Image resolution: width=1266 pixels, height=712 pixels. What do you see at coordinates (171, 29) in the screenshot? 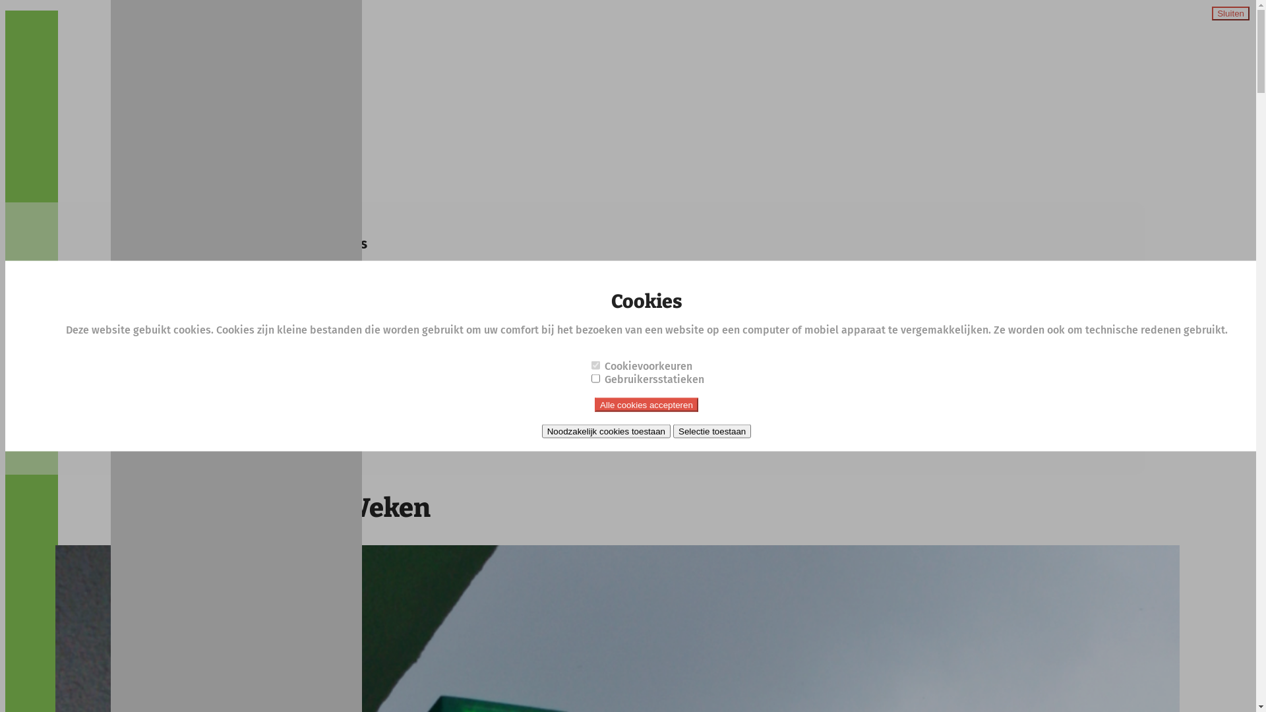
I see `Artikels` at bounding box center [171, 29].